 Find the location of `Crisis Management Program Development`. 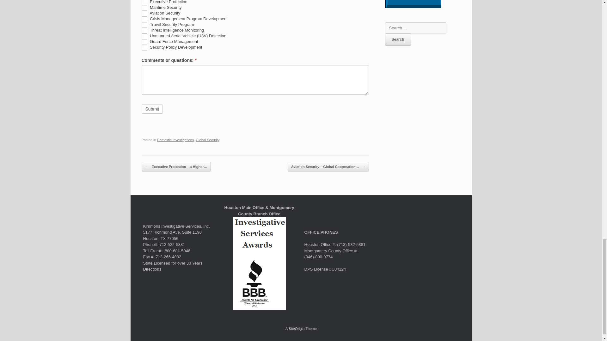

Crisis Management Program Development is located at coordinates (144, 19).